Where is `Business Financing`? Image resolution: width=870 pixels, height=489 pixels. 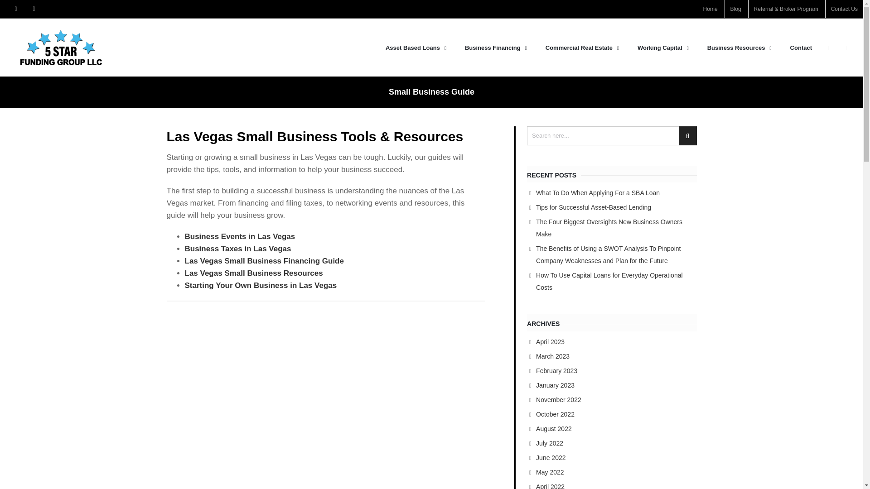 Business Financing is located at coordinates (497, 48).